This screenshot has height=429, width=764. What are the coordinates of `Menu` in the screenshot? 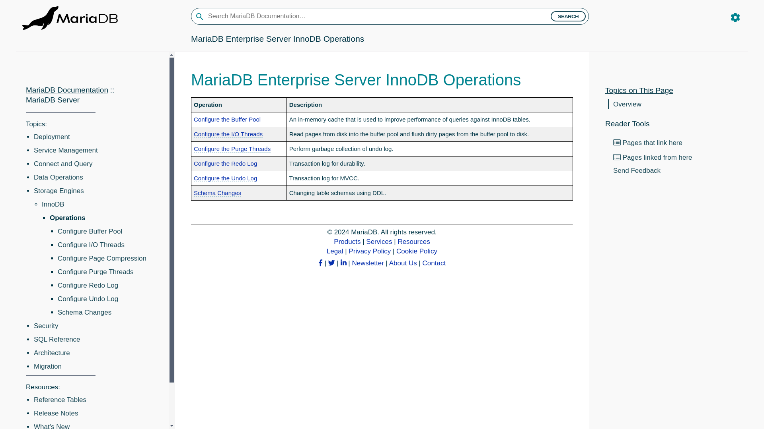 It's located at (735, 19).